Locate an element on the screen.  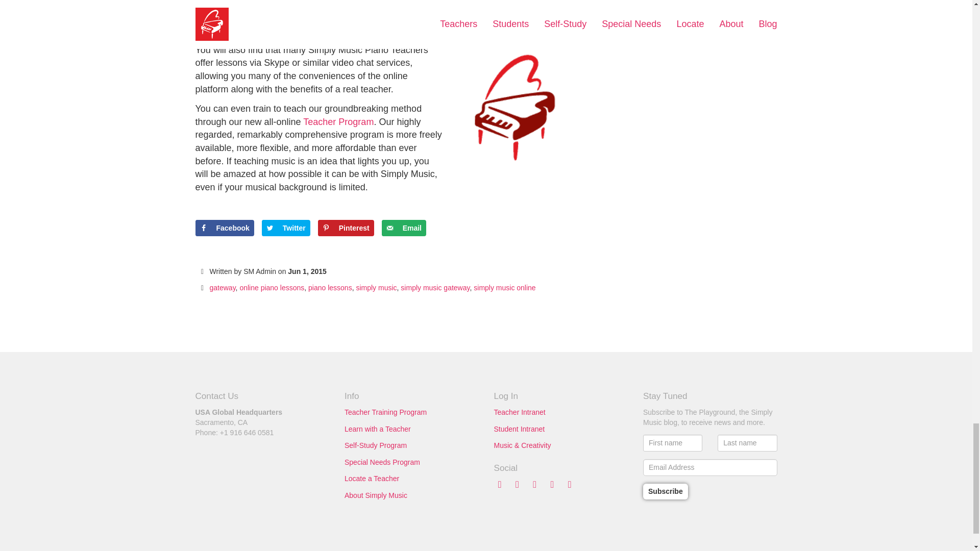
Share on Twitter is located at coordinates (286, 228).